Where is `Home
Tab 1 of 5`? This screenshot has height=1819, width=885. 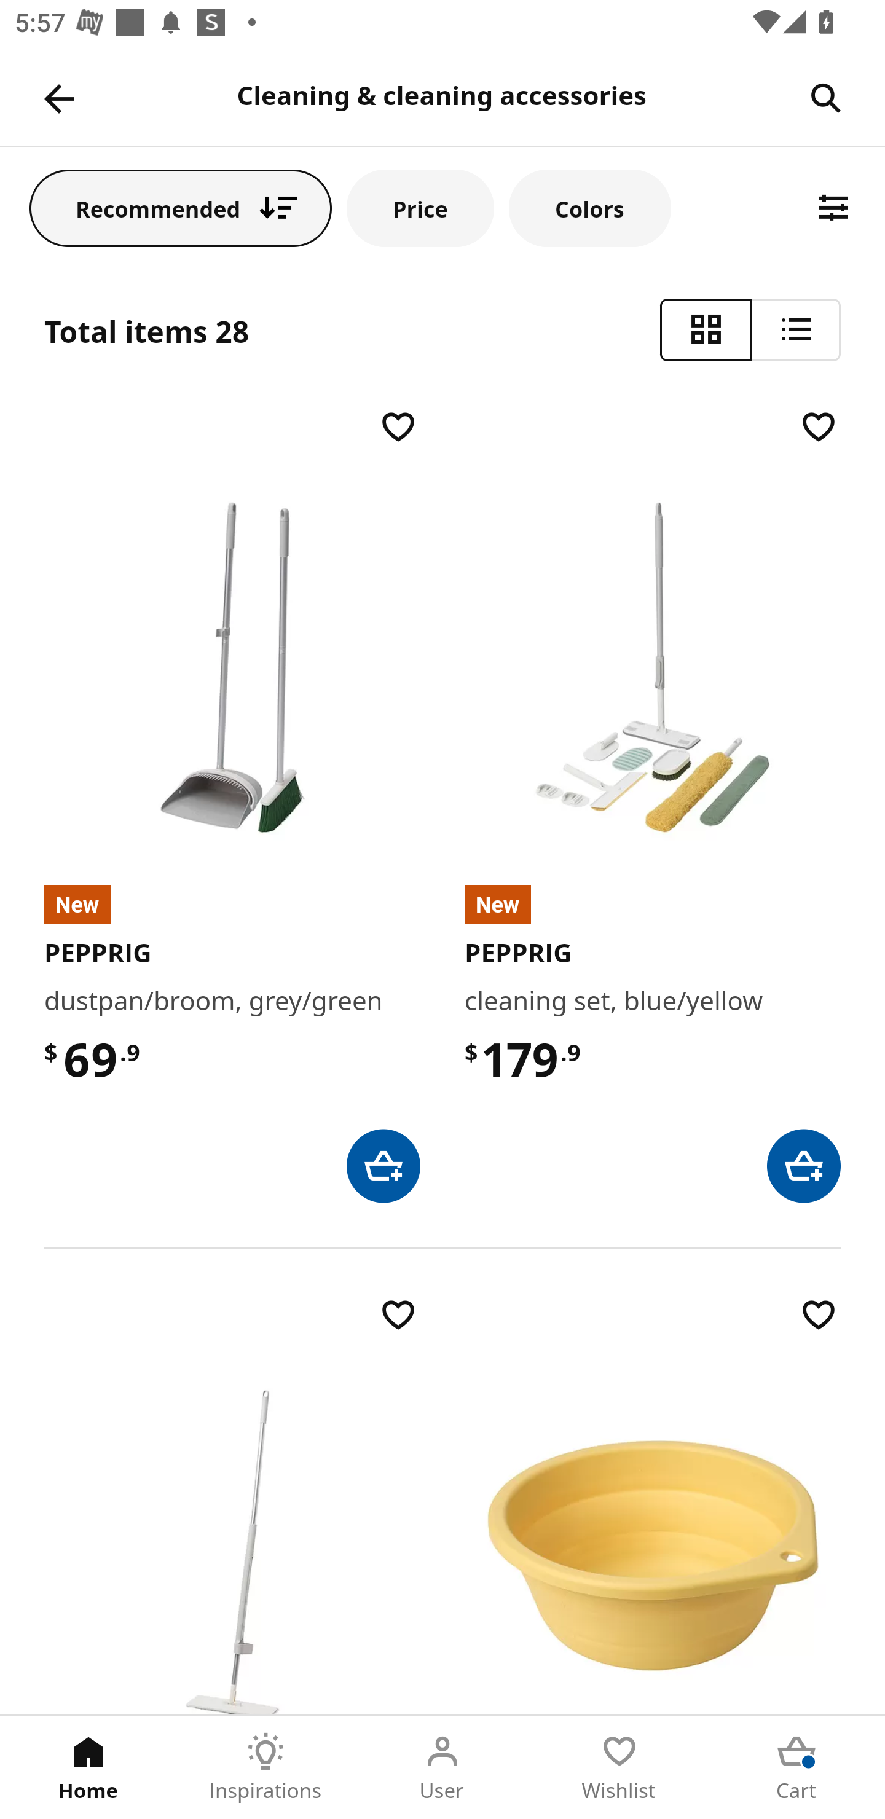 Home
Tab 1 of 5 is located at coordinates (88, 1767).